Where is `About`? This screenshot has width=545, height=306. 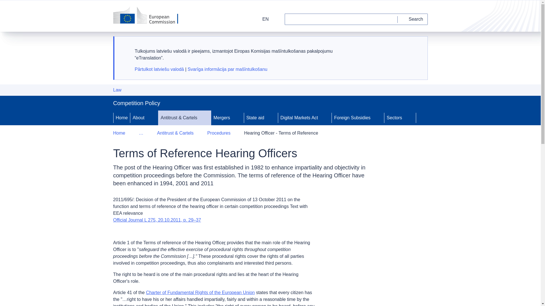
About is located at coordinates (138, 118).